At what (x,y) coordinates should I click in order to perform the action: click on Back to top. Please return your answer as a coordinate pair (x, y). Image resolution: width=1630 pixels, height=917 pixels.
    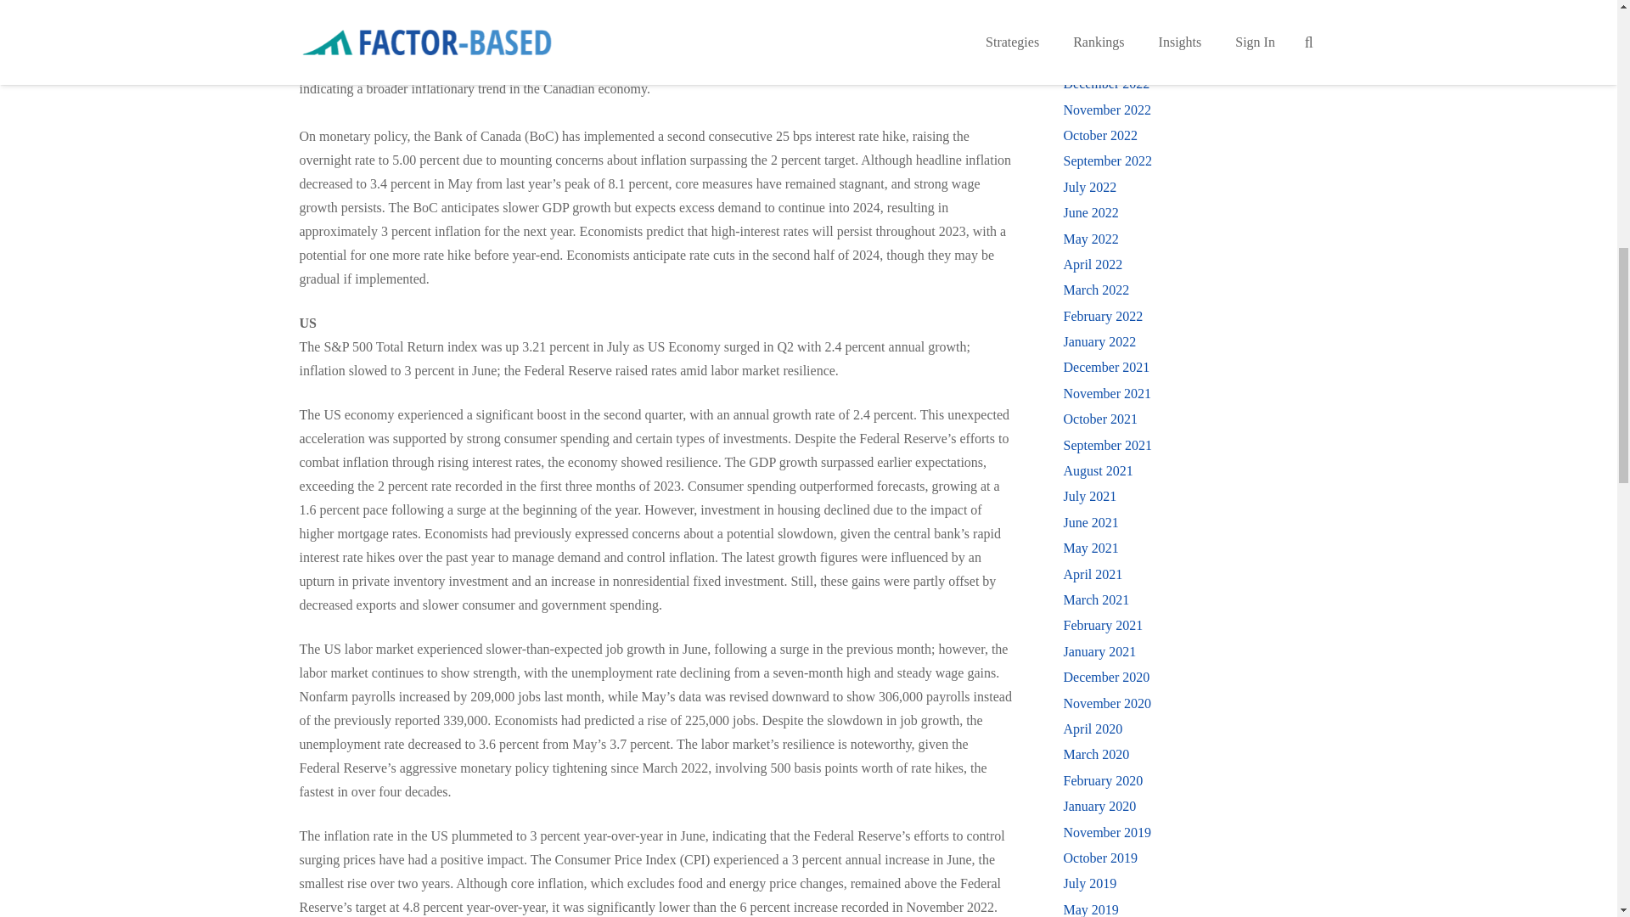
    Looking at the image, I should click on (1582, 29).